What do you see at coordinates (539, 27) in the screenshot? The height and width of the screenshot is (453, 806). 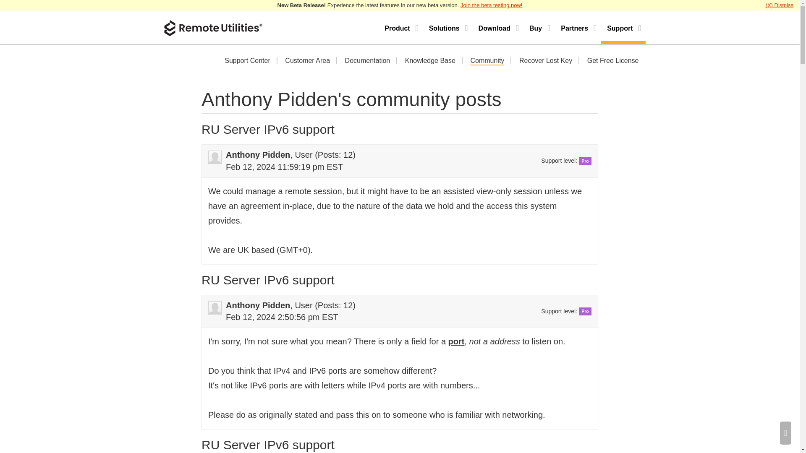 I see `Buy` at bounding box center [539, 27].